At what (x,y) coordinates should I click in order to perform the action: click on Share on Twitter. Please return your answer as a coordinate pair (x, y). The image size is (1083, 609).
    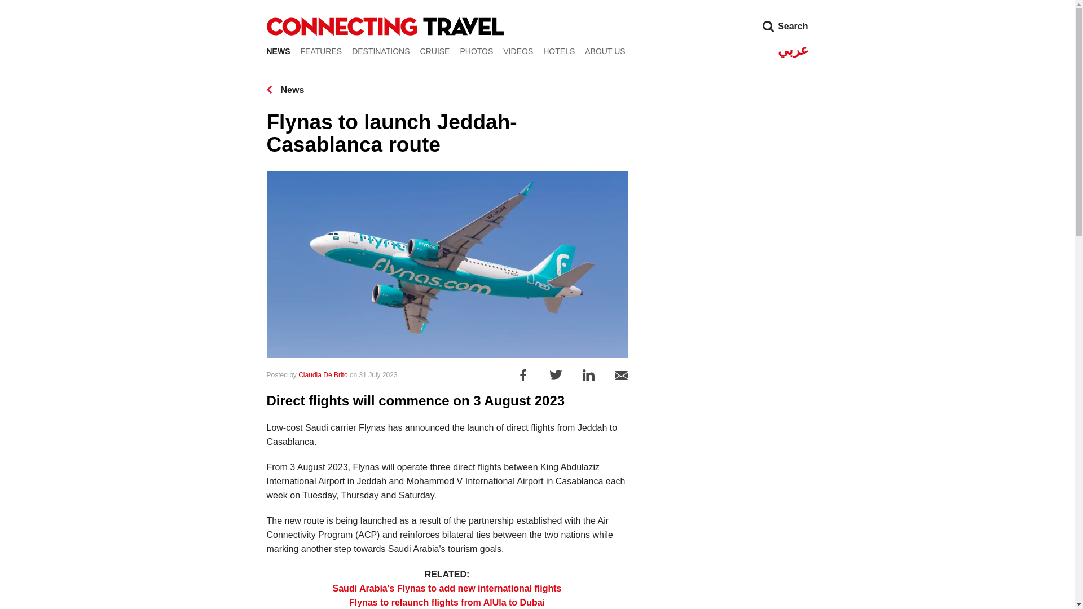
    Looking at the image, I should click on (555, 375).